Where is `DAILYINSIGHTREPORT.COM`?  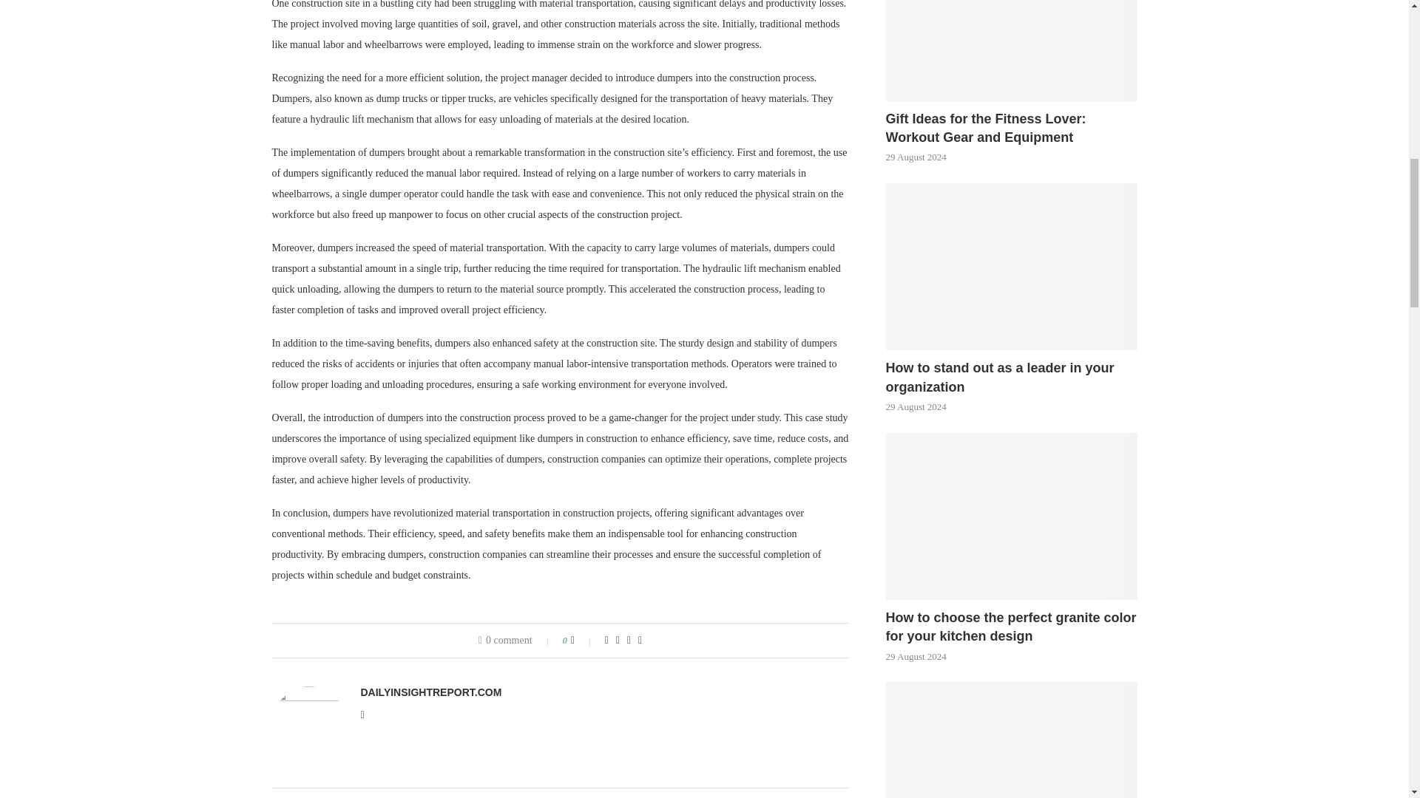
DAILYINSIGHTREPORT.COM is located at coordinates (431, 692).